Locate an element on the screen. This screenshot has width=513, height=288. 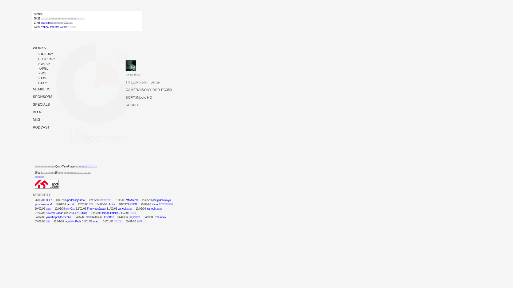
> MARCH is located at coordinates (44, 64).